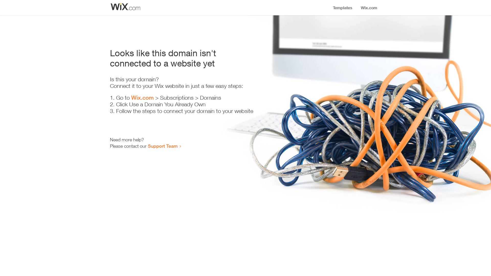 Image resolution: width=491 pixels, height=276 pixels. Describe the element at coordinates (142, 98) in the screenshot. I see `Wix.com` at that location.